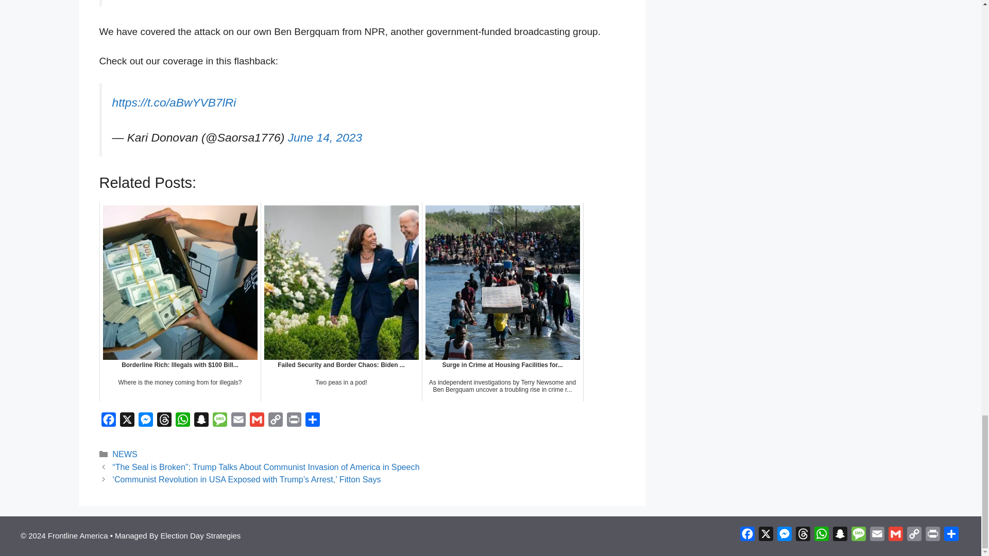 The height and width of the screenshot is (556, 989). Describe the element at coordinates (145, 422) in the screenshot. I see `Messenger` at that location.